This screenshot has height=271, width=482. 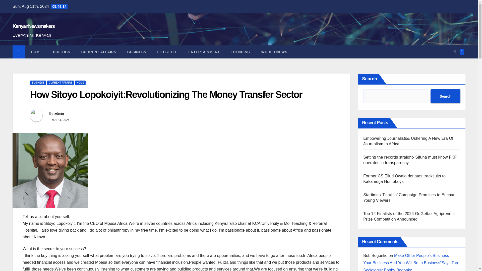 What do you see at coordinates (167, 52) in the screenshot?
I see `Lifestyle` at bounding box center [167, 52].